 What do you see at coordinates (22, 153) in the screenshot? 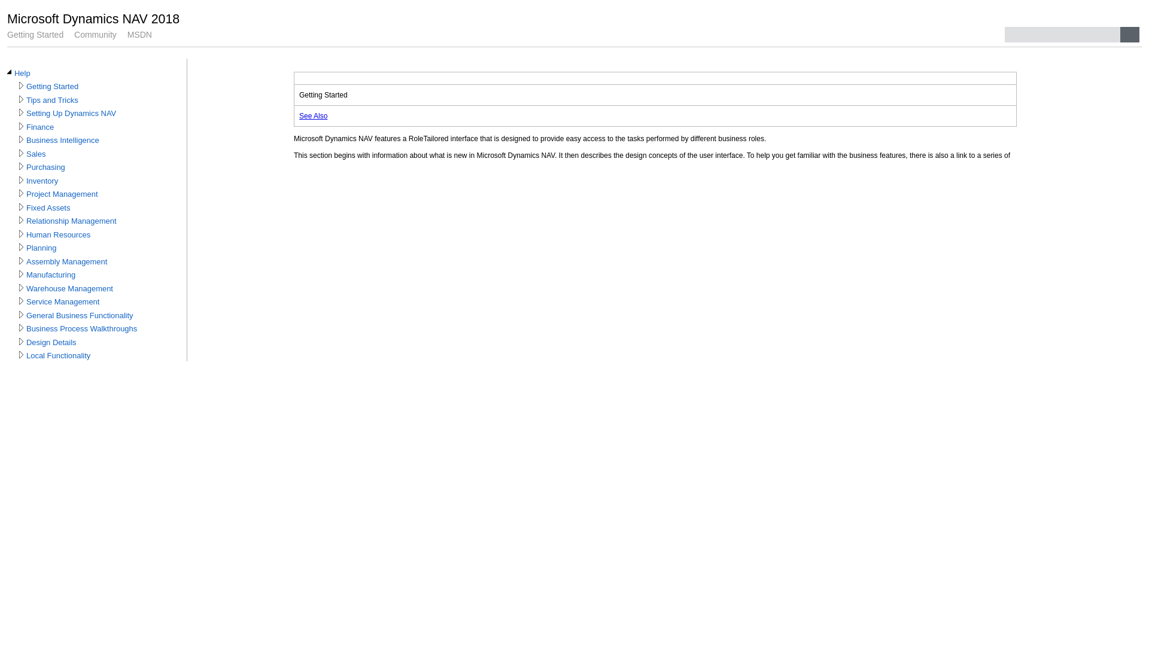
I see `Expand Sales` at bounding box center [22, 153].